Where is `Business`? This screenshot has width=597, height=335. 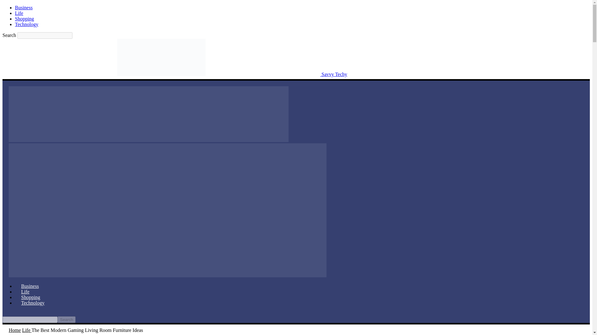 Business is located at coordinates (30, 286).